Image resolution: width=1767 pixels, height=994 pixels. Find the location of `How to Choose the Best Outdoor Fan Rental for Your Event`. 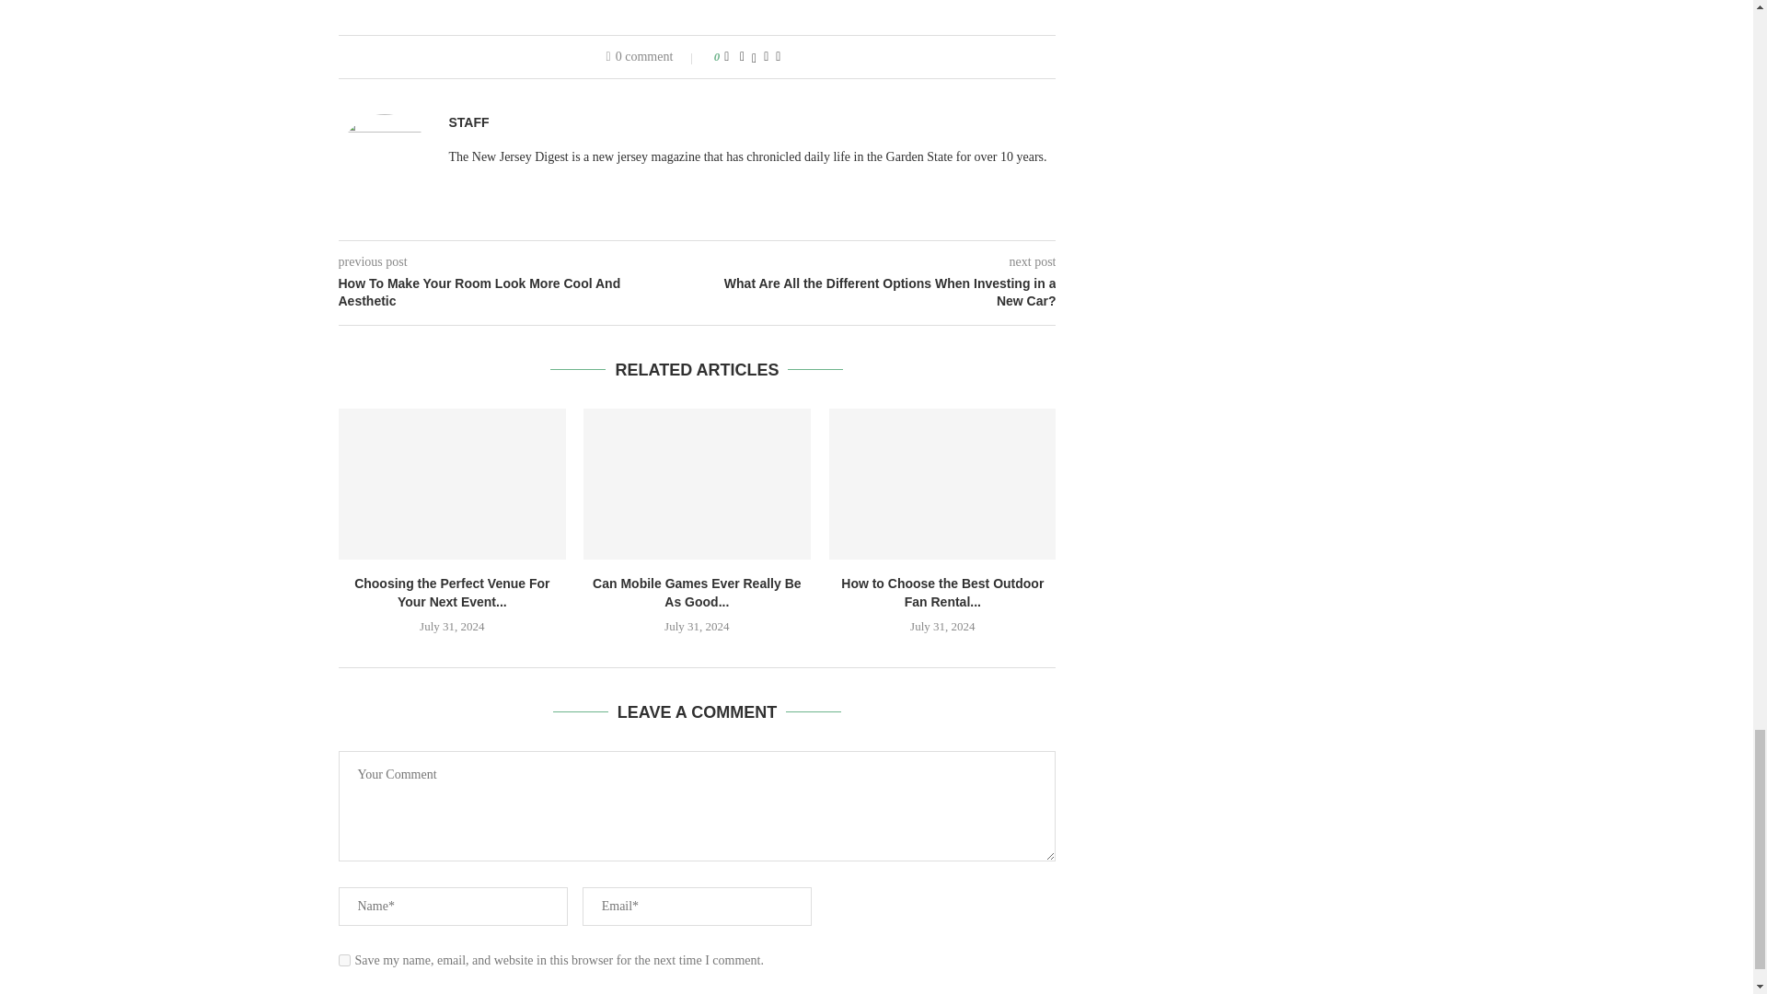

How to Choose the Best Outdoor Fan Rental for Your Event is located at coordinates (942, 484).